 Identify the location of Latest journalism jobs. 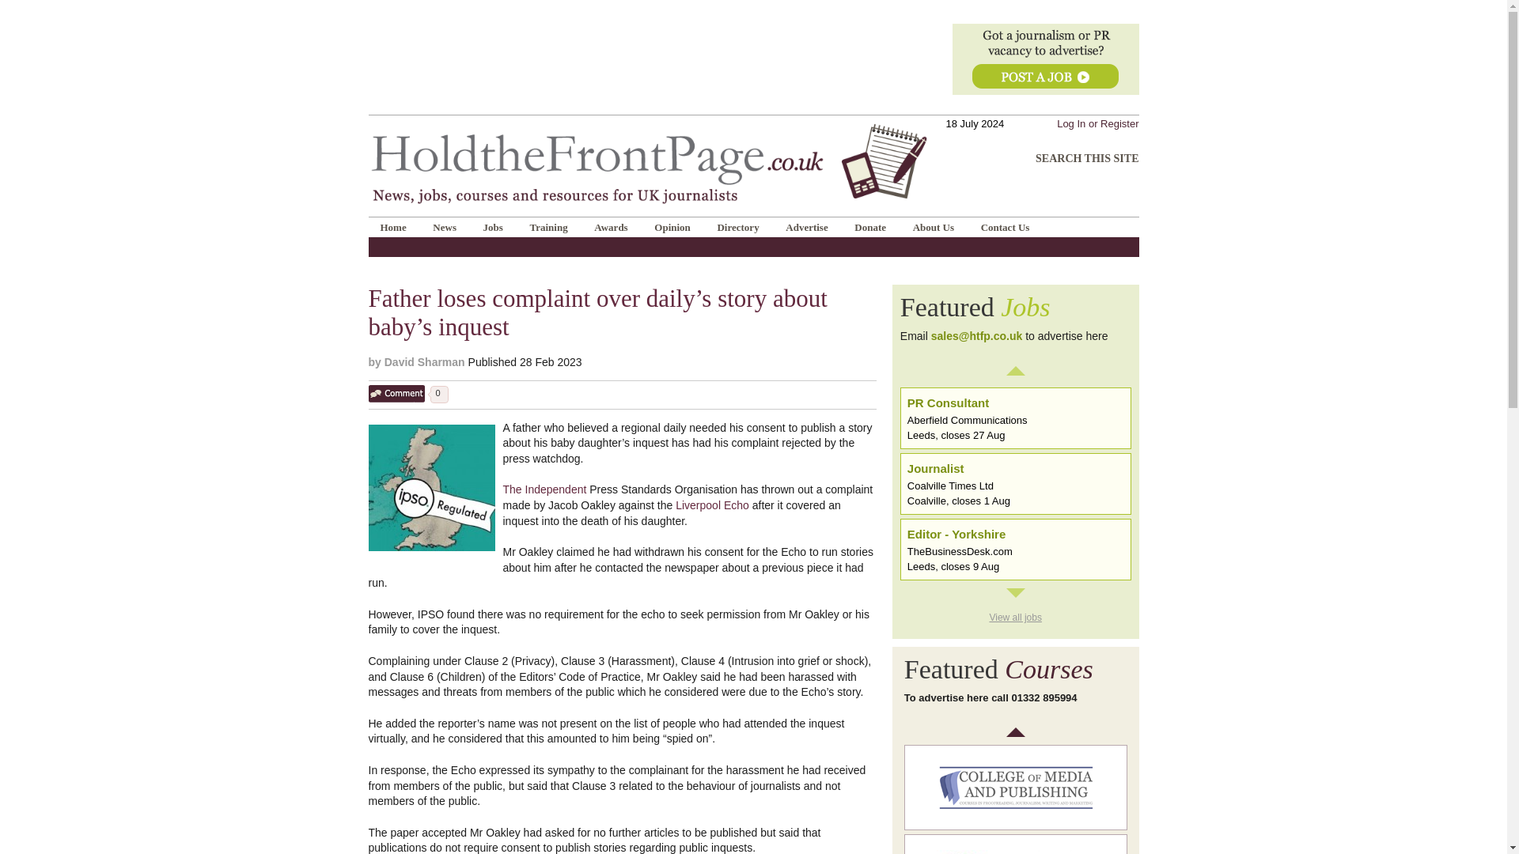
(1016, 308).